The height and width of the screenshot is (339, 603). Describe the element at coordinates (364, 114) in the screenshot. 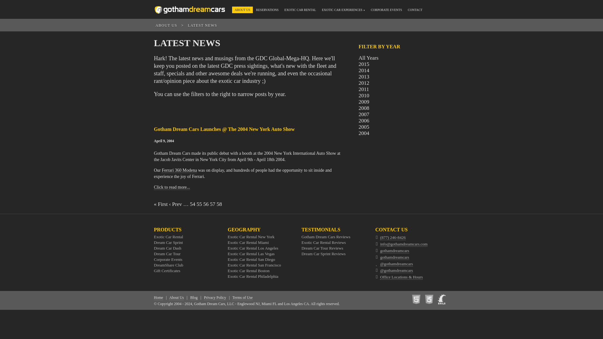

I see `2007` at that location.